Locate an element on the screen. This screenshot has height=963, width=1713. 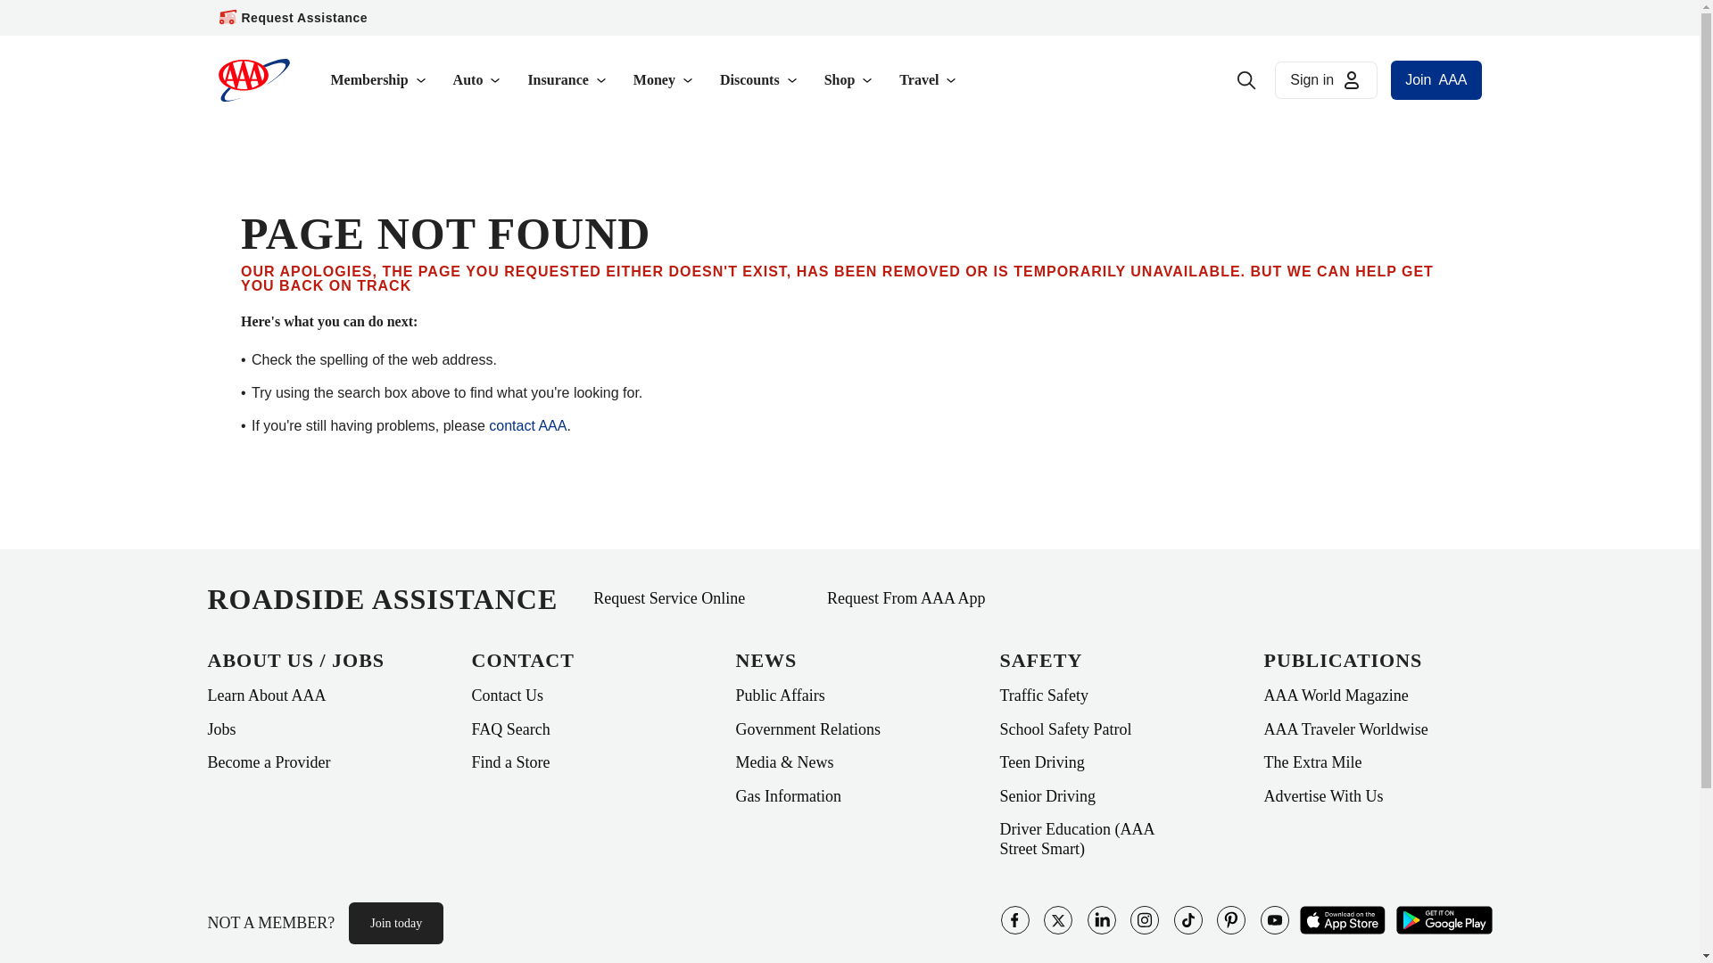
Search is located at coordinates (1245, 80).